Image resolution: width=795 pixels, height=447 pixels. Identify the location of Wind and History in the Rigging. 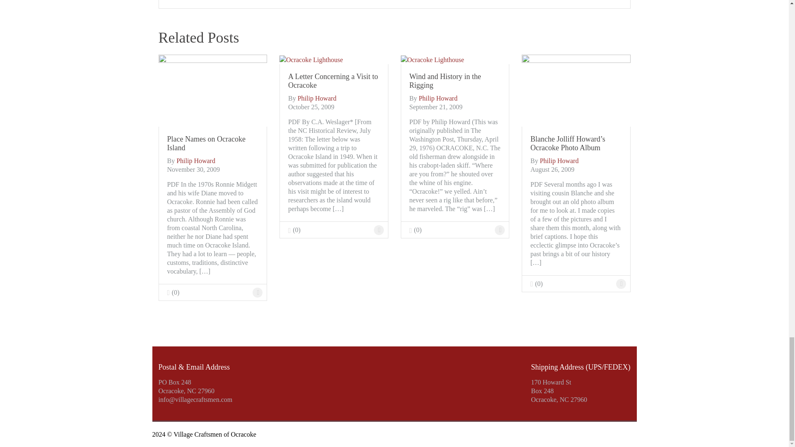
(455, 81).